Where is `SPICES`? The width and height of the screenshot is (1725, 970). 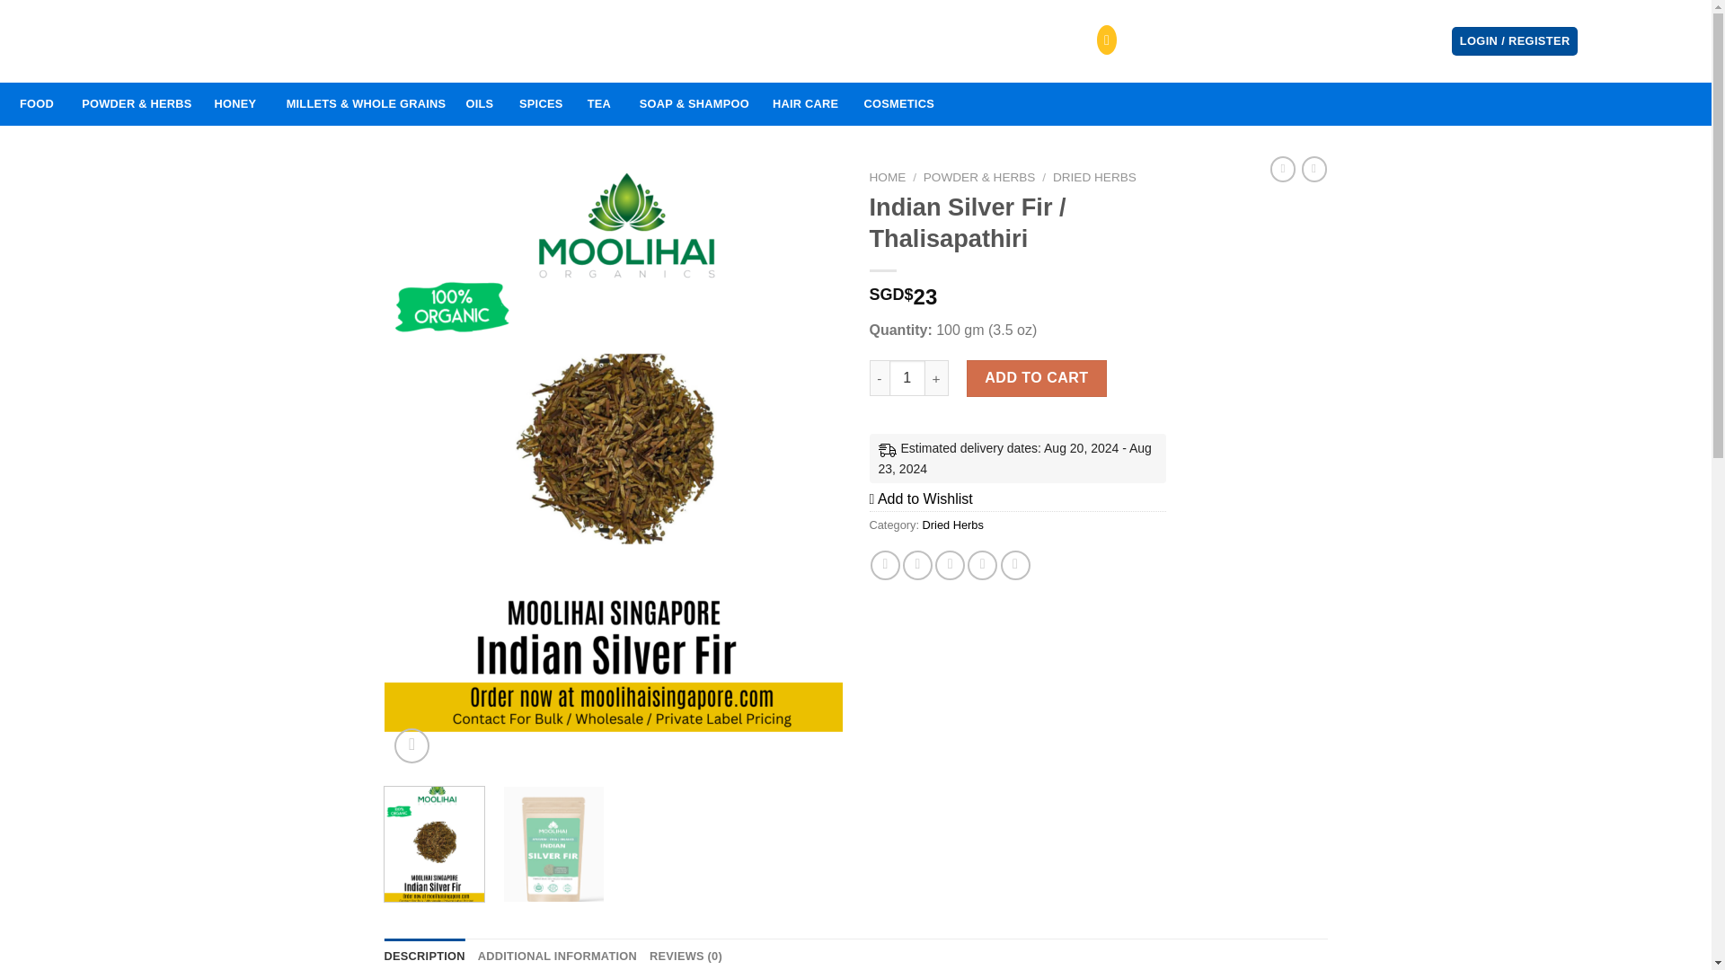 SPICES is located at coordinates (541, 104).